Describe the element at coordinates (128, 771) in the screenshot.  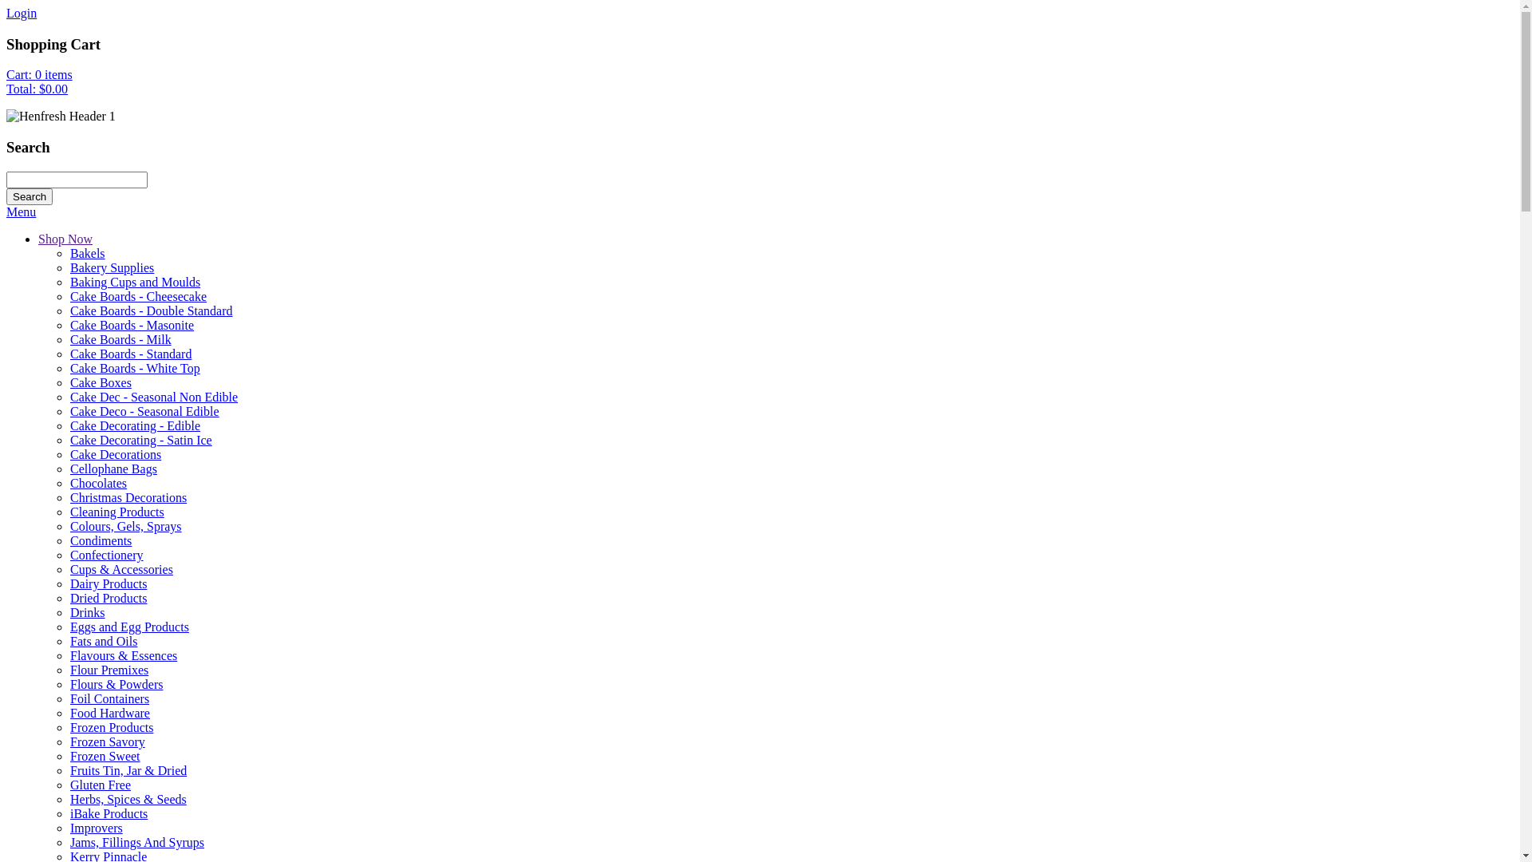
I see `Fruits Tin, Jar & Dried` at that location.